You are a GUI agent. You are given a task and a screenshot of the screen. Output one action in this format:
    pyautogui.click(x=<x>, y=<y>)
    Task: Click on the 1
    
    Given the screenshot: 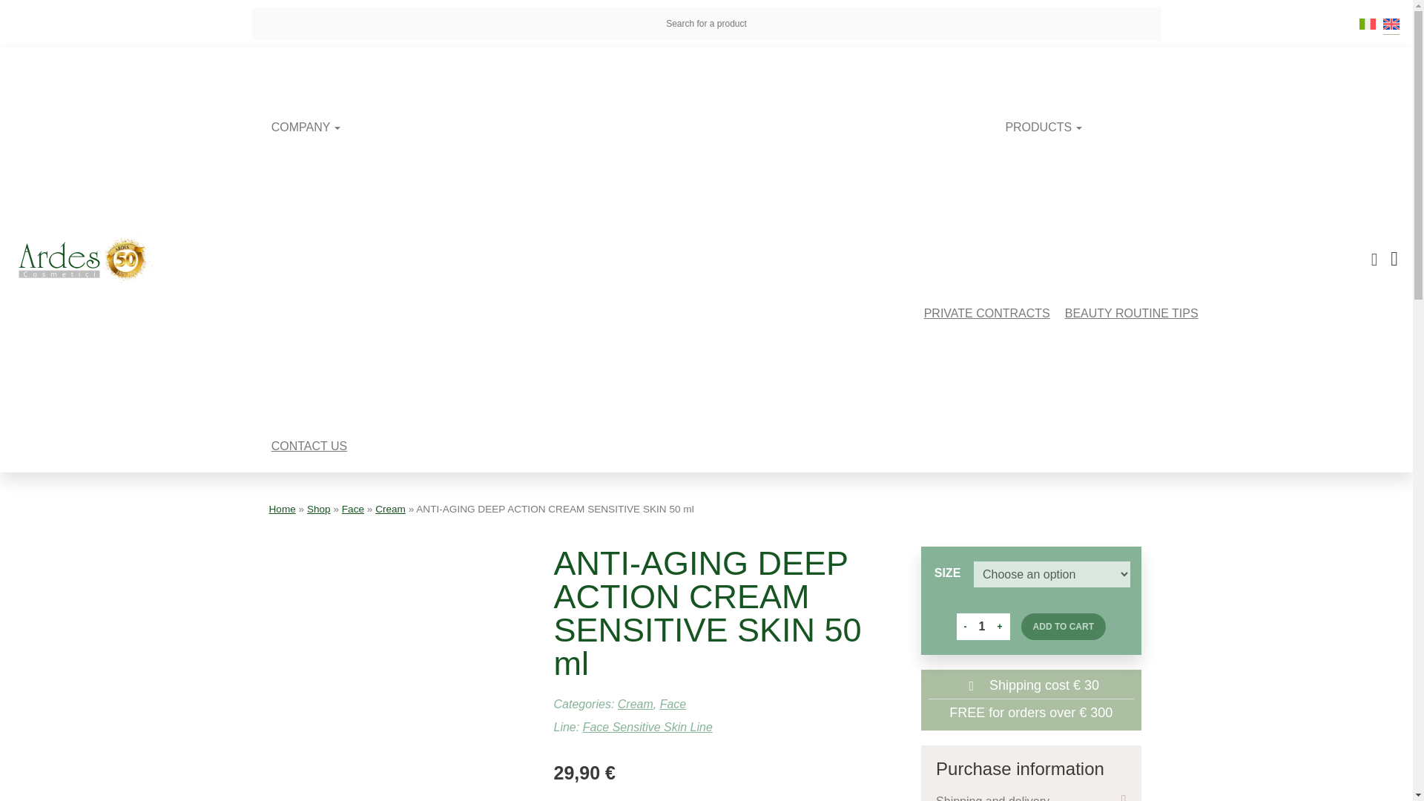 What is the action you would take?
    pyautogui.click(x=982, y=626)
    